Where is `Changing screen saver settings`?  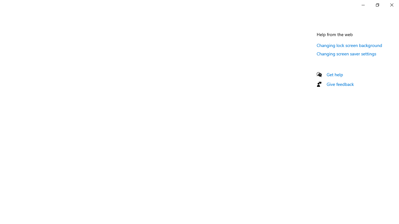 Changing screen saver settings is located at coordinates (347, 54).